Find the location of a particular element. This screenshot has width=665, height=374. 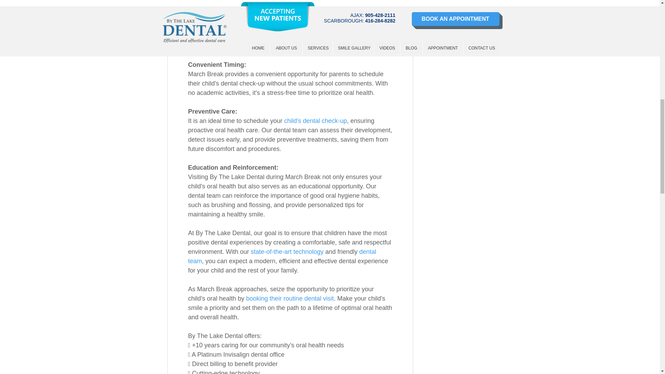

dental team is located at coordinates (283, 256).